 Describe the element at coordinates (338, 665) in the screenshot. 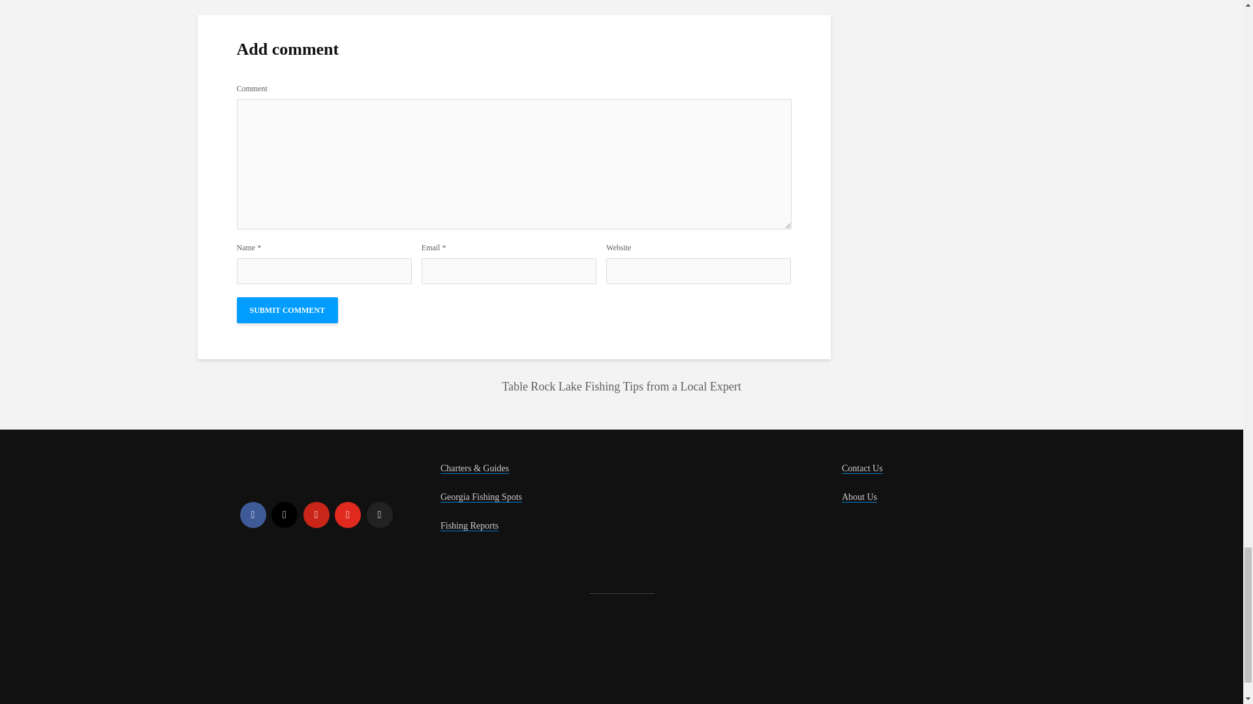

I see `DMCA.com Protection Status` at that location.